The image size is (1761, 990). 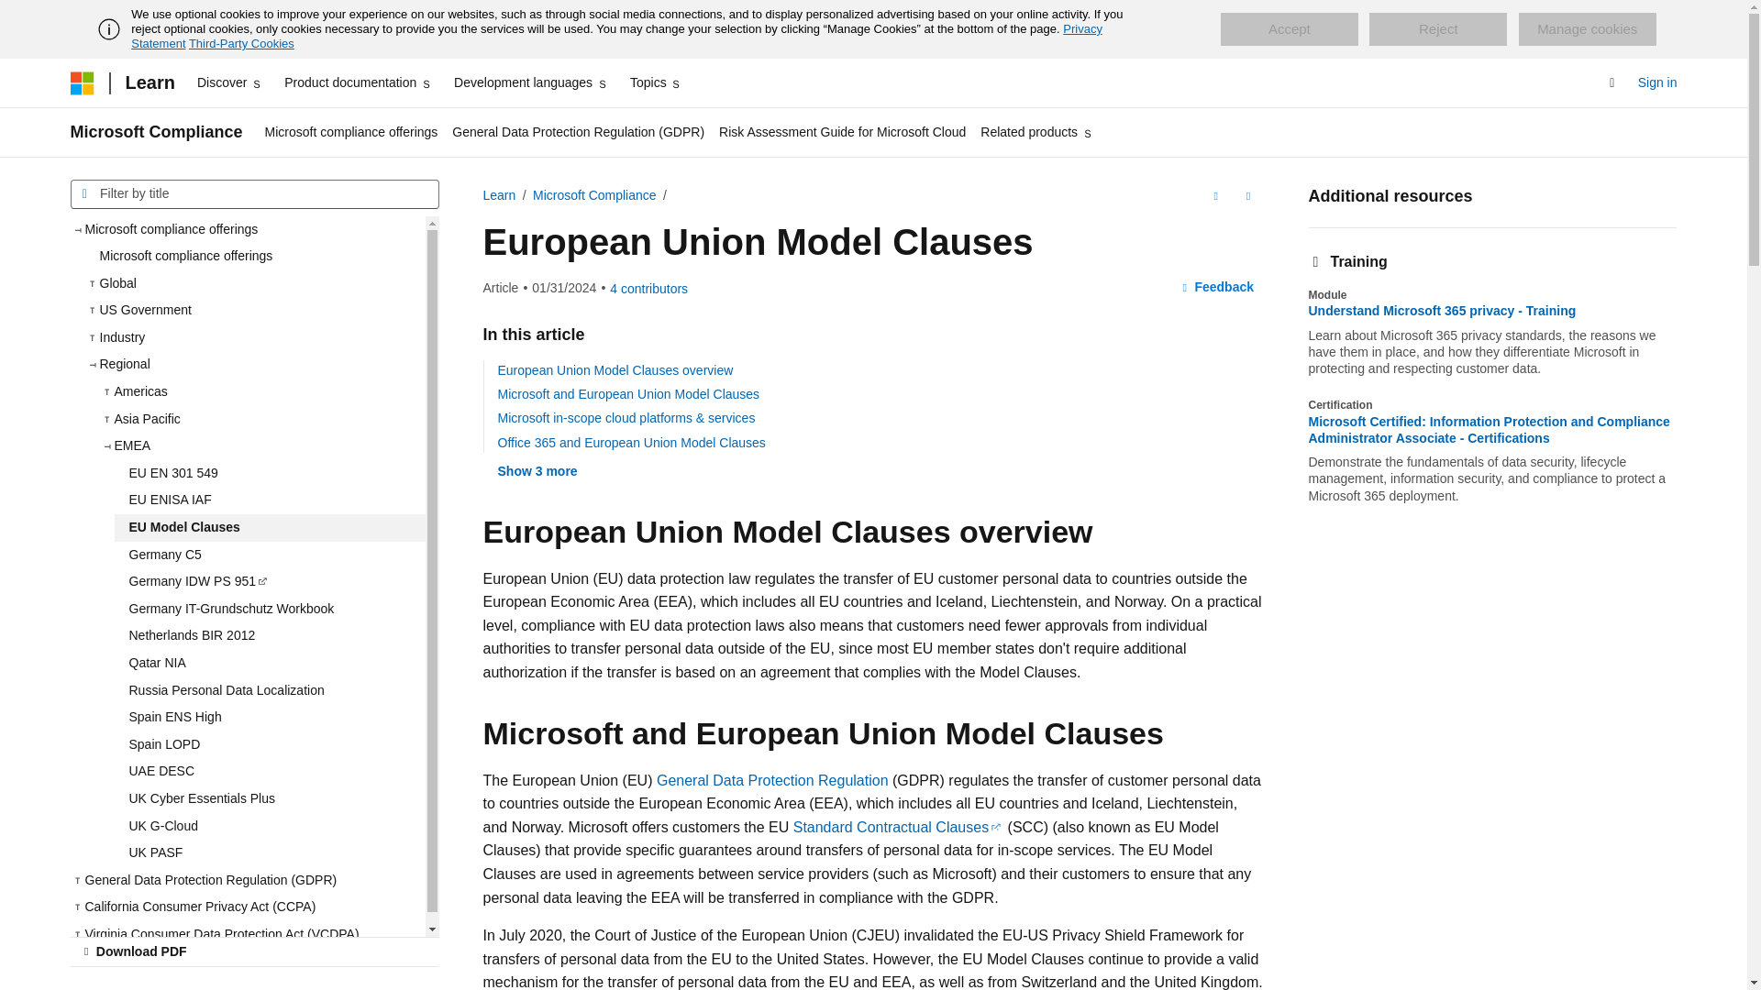 What do you see at coordinates (657, 82) in the screenshot?
I see `Topics` at bounding box center [657, 82].